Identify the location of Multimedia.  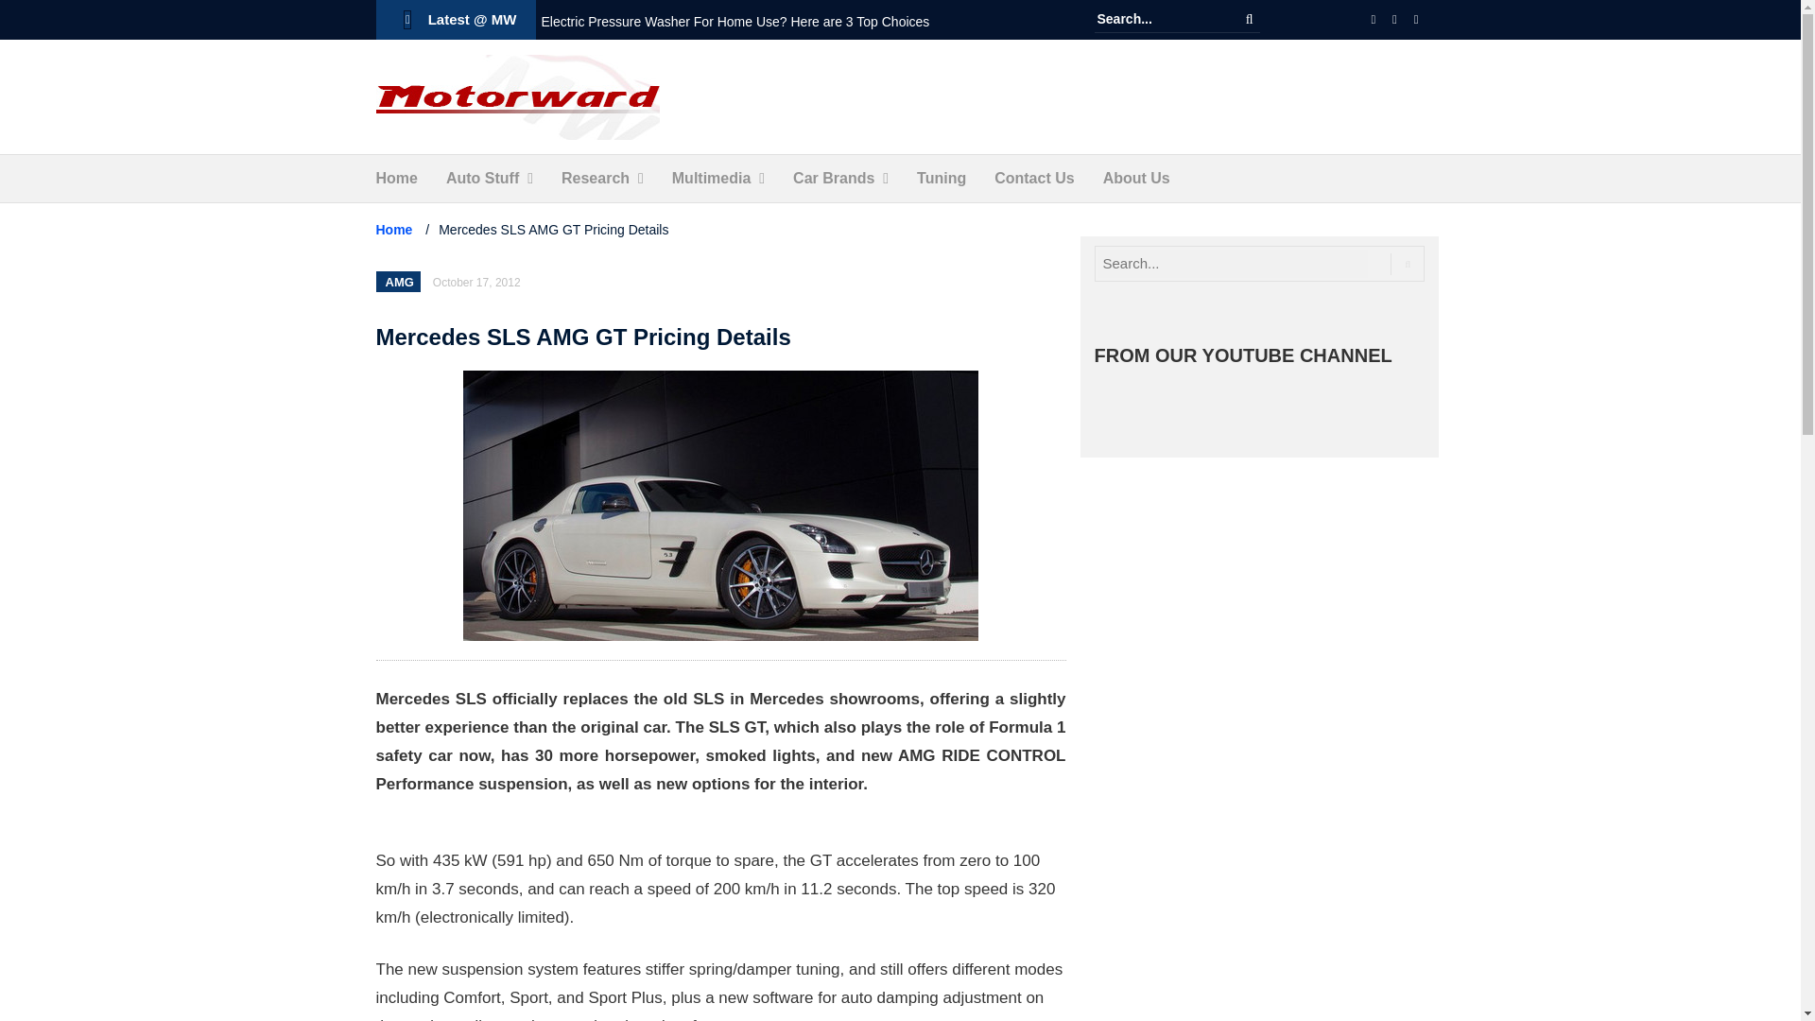
(711, 178).